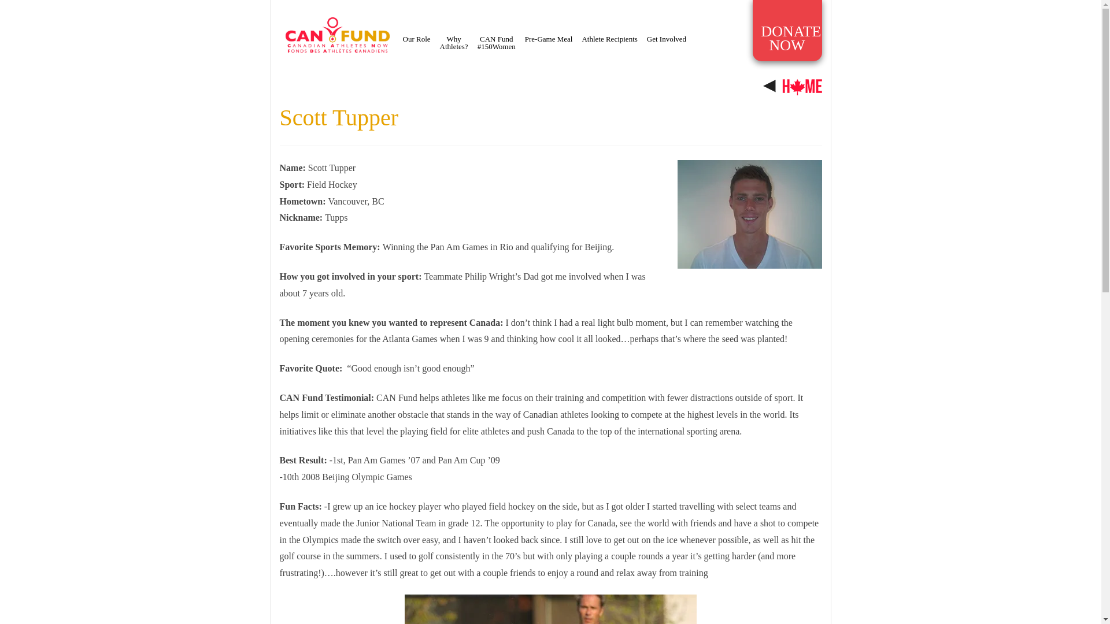  Describe the element at coordinates (453, 43) in the screenshot. I see `Our Role` at that location.